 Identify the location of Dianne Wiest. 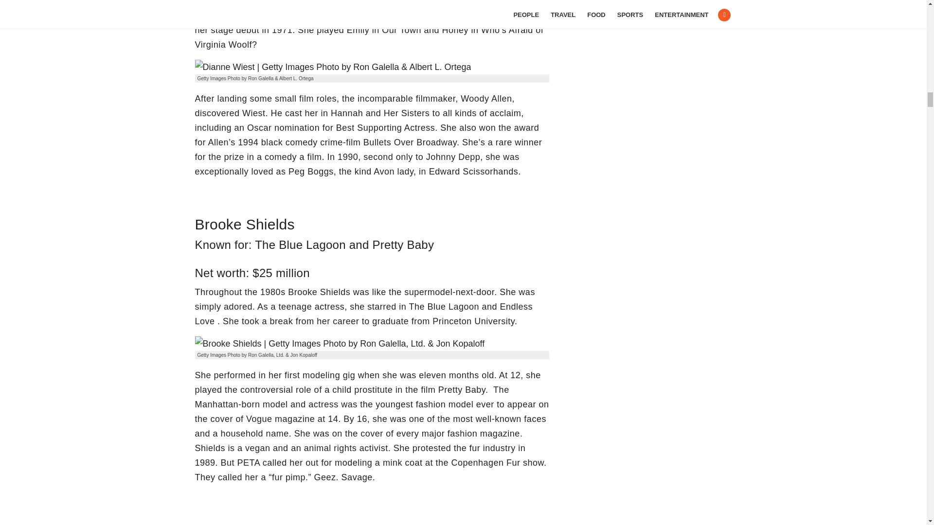
(332, 67).